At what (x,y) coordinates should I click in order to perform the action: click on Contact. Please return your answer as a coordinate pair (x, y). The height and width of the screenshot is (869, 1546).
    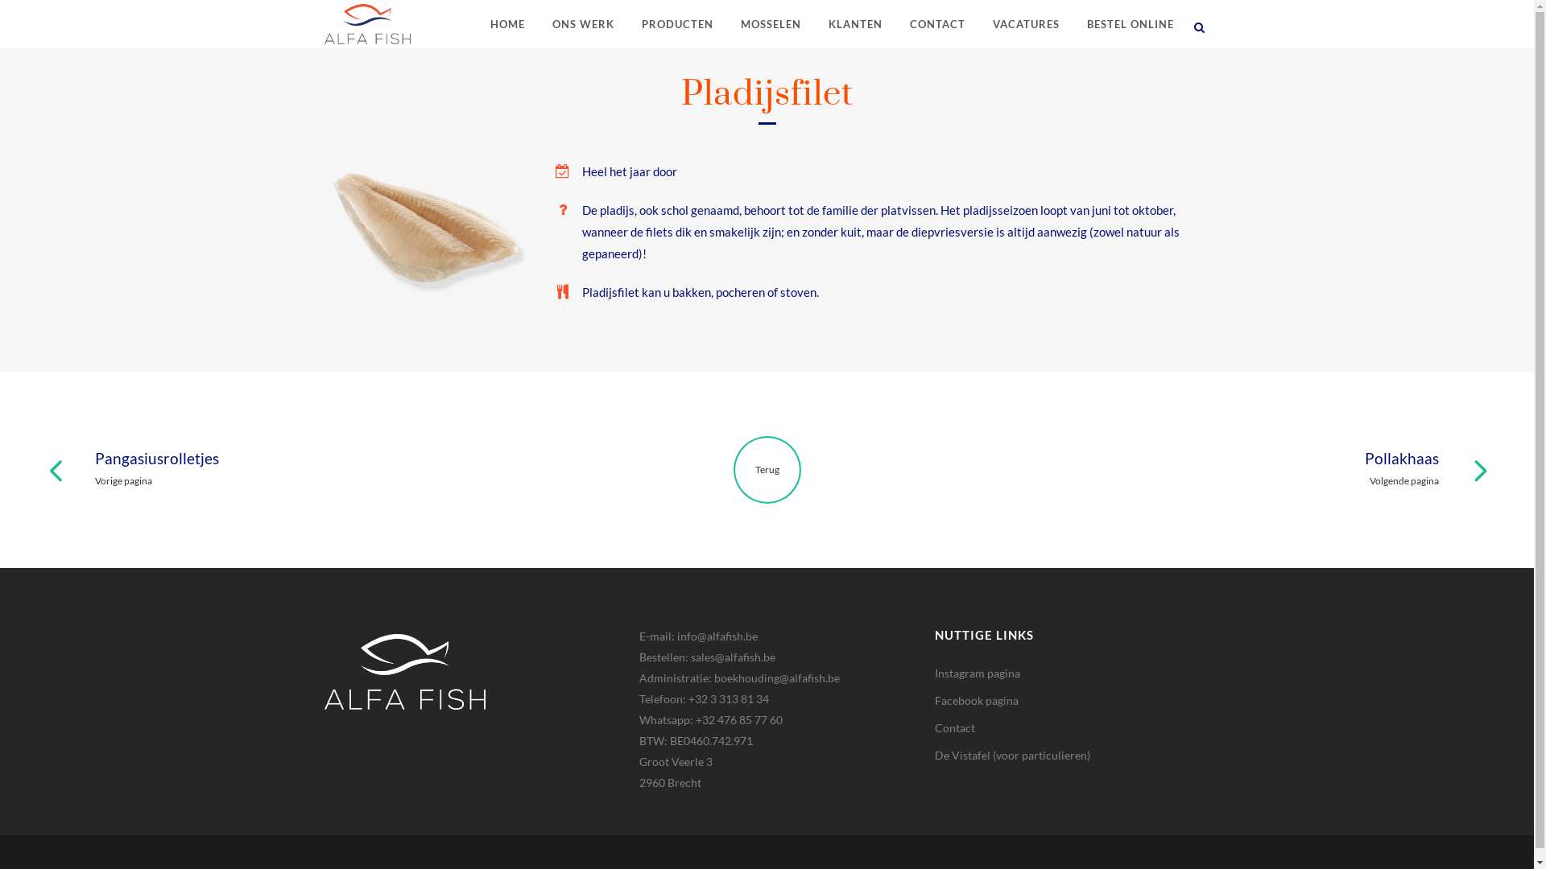
    Looking at the image, I should click on (955, 727).